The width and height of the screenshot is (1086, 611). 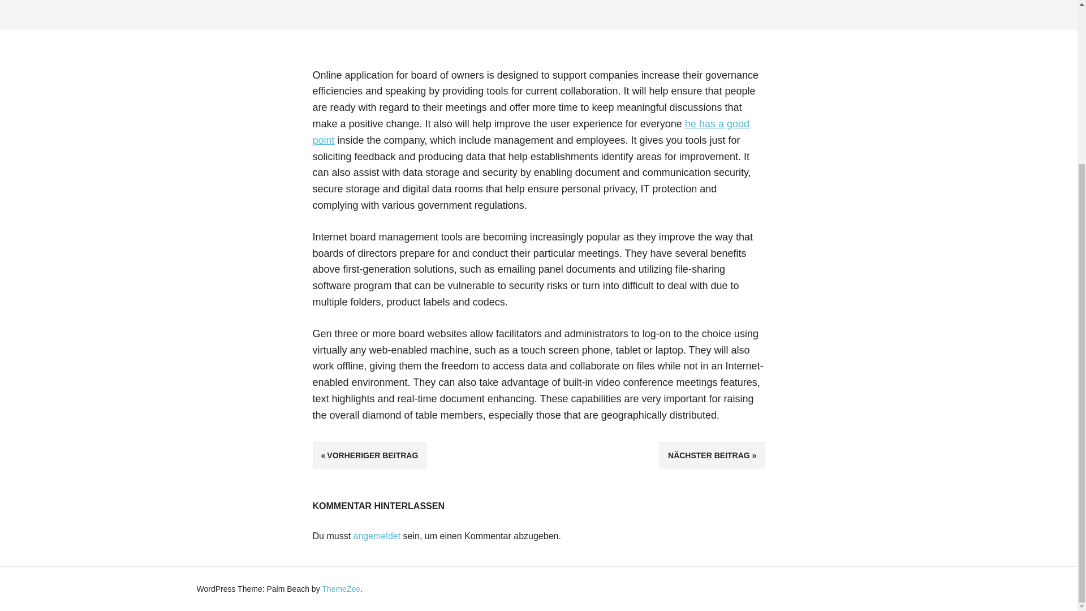 What do you see at coordinates (377, 535) in the screenshot?
I see `angemeldet` at bounding box center [377, 535].